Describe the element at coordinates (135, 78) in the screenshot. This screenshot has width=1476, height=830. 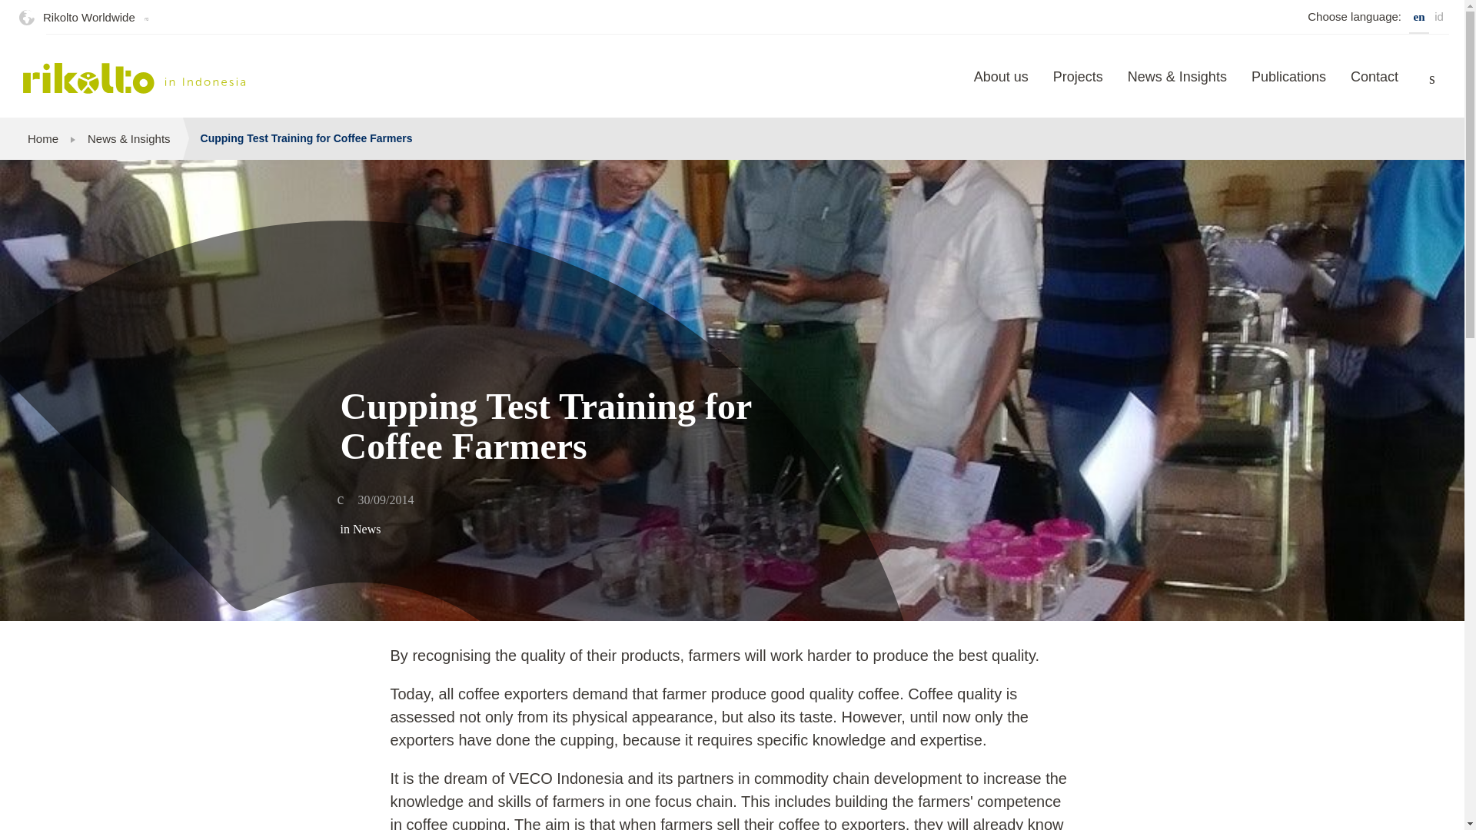
I see `Vredeseilanden` at that location.